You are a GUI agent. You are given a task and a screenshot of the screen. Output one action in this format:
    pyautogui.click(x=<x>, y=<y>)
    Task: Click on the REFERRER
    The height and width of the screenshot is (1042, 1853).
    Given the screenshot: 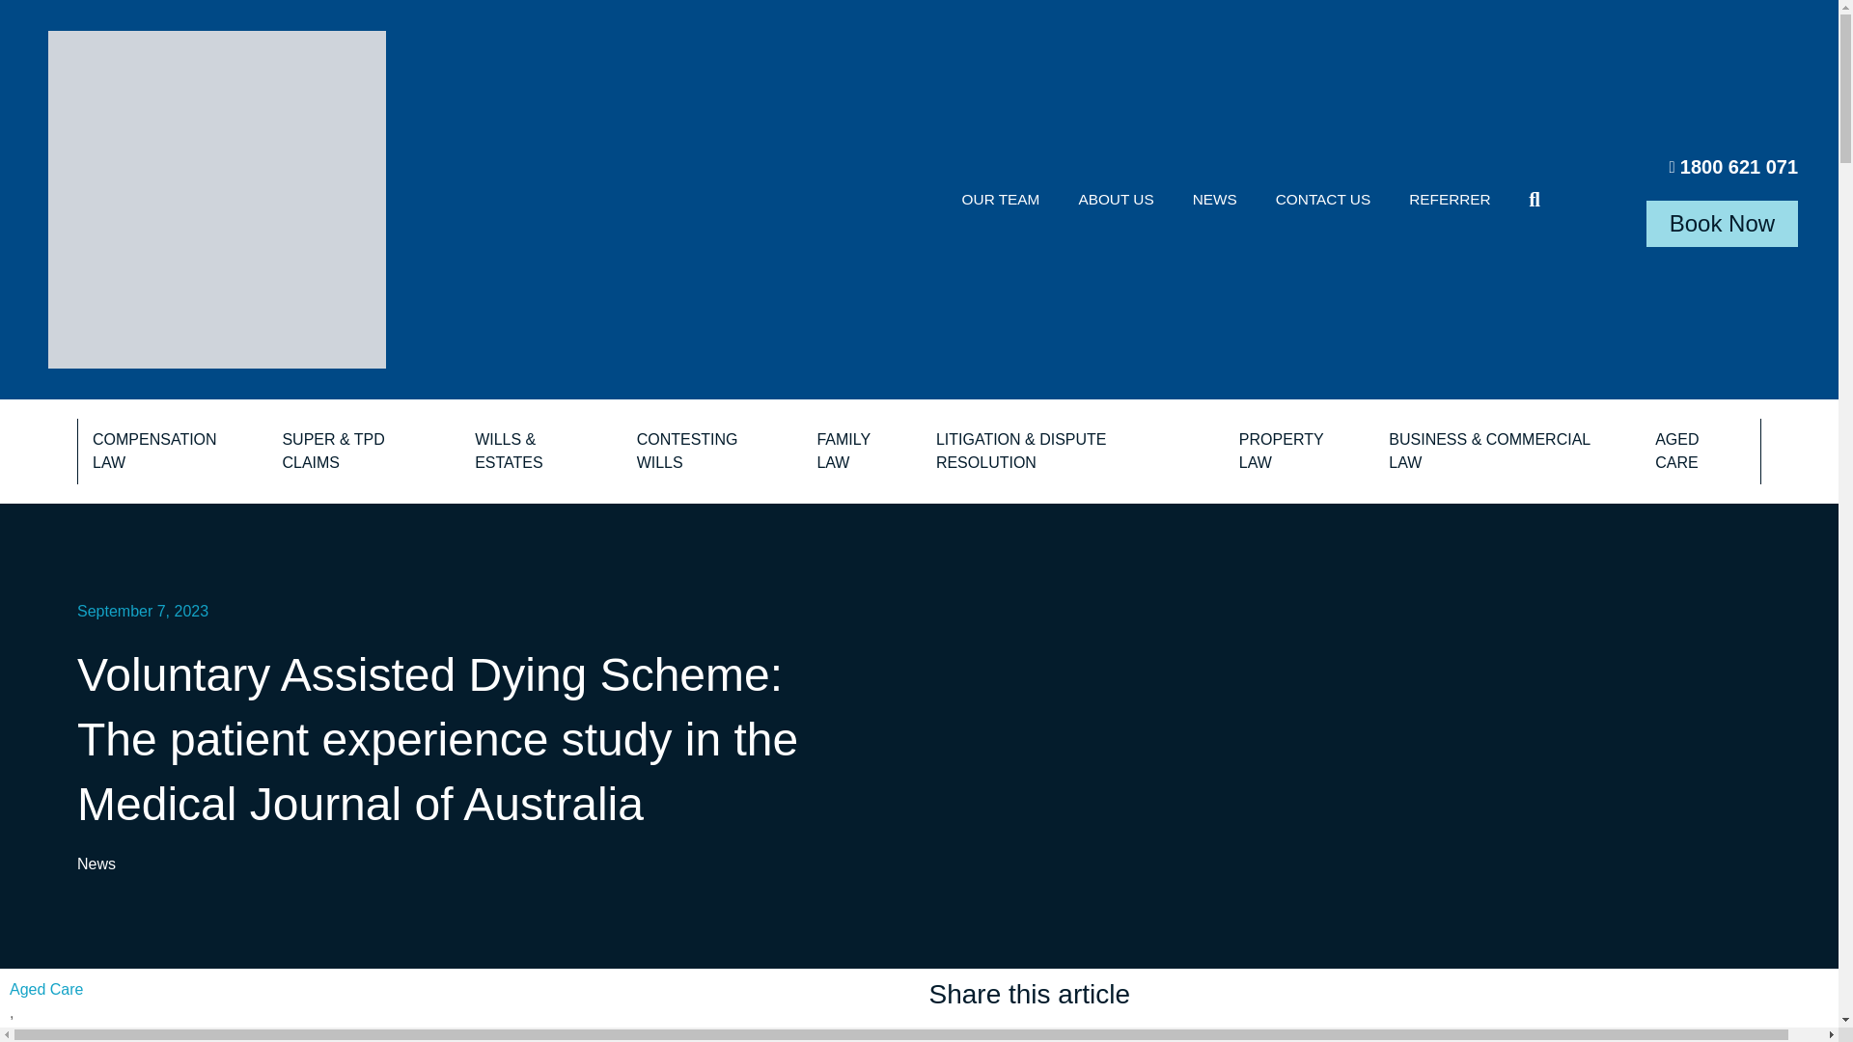 What is the action you would take?
    pyautogui.click(x=1450, y=199)
    